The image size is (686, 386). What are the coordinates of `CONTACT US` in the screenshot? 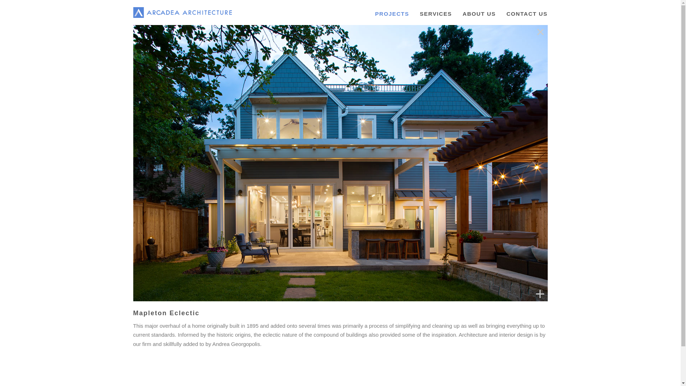 It's located at (521, 16).